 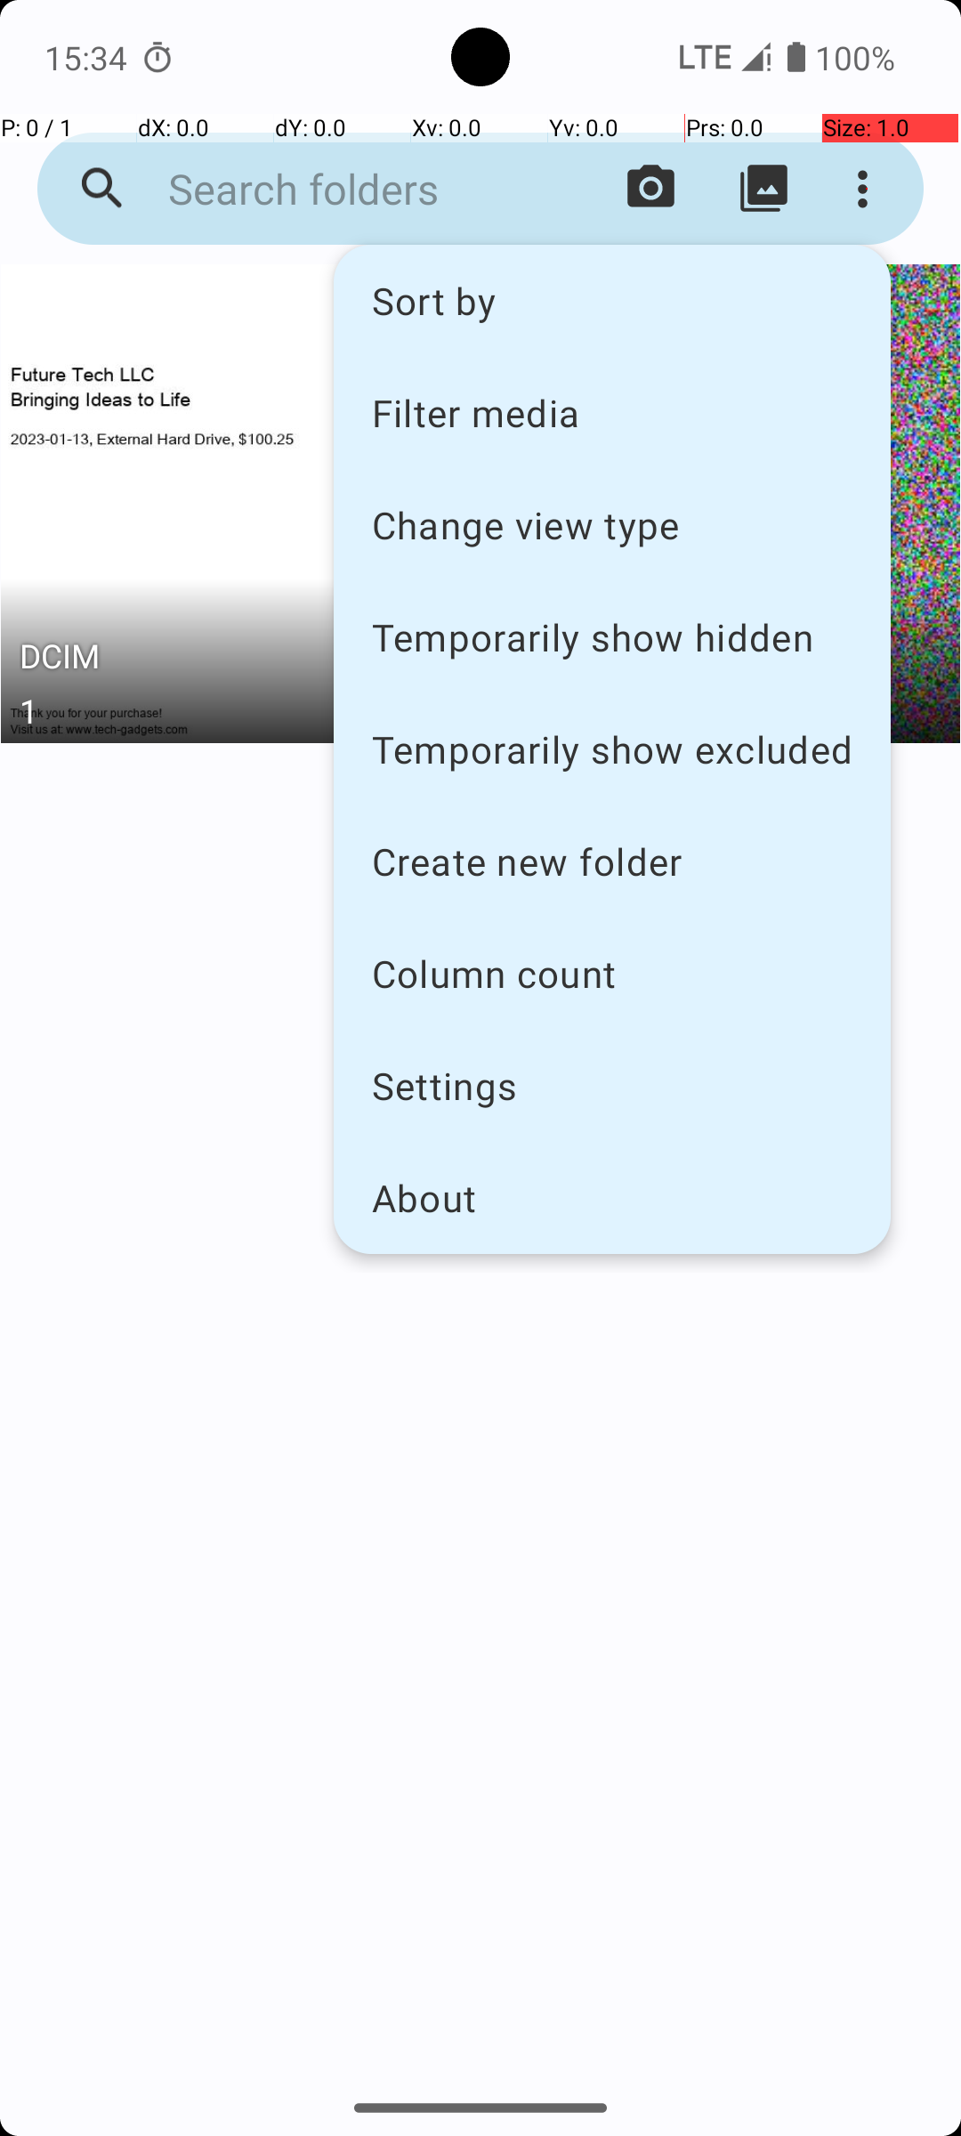 I want to click on Column count, so click(x=612, y=974).